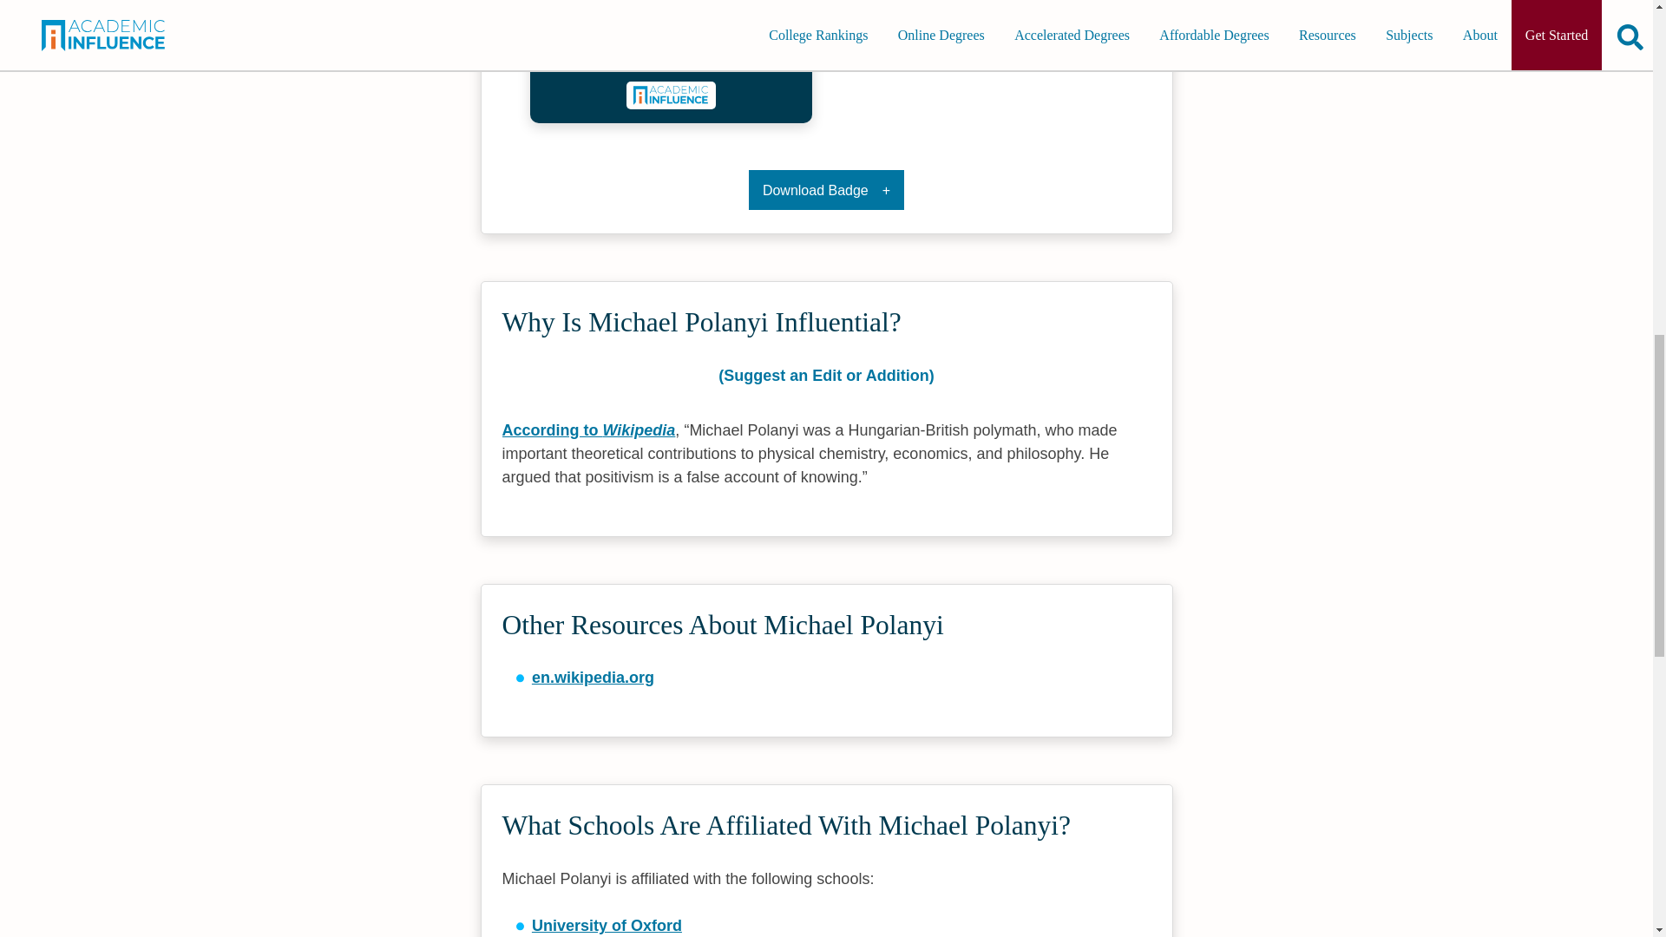 This screenshot has width=1666, height=937. What do you see at coordinates (606, 925) in the screenshot?
I see `University of Oxford` at bounding box center [606, 925].